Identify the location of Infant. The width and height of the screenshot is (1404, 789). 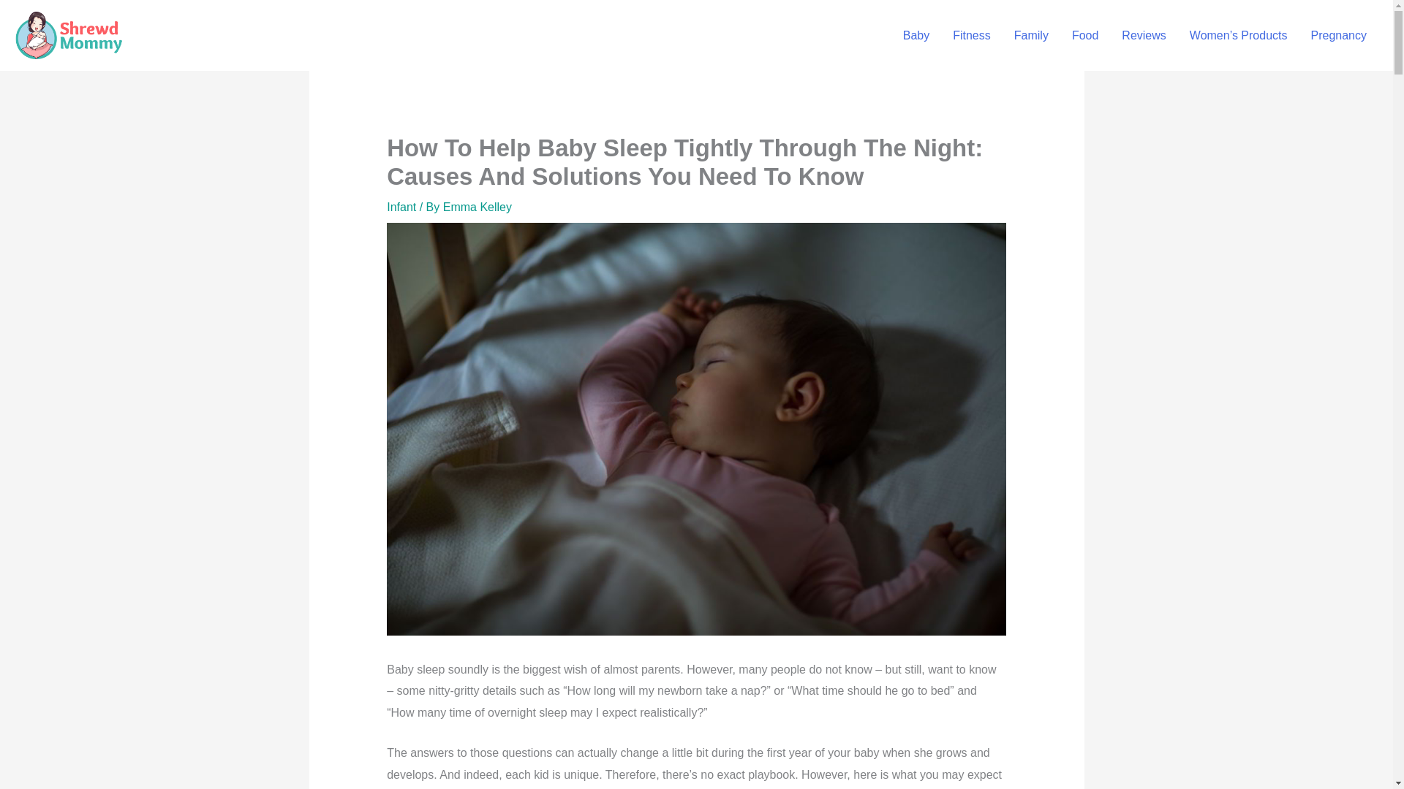
(401, 207).